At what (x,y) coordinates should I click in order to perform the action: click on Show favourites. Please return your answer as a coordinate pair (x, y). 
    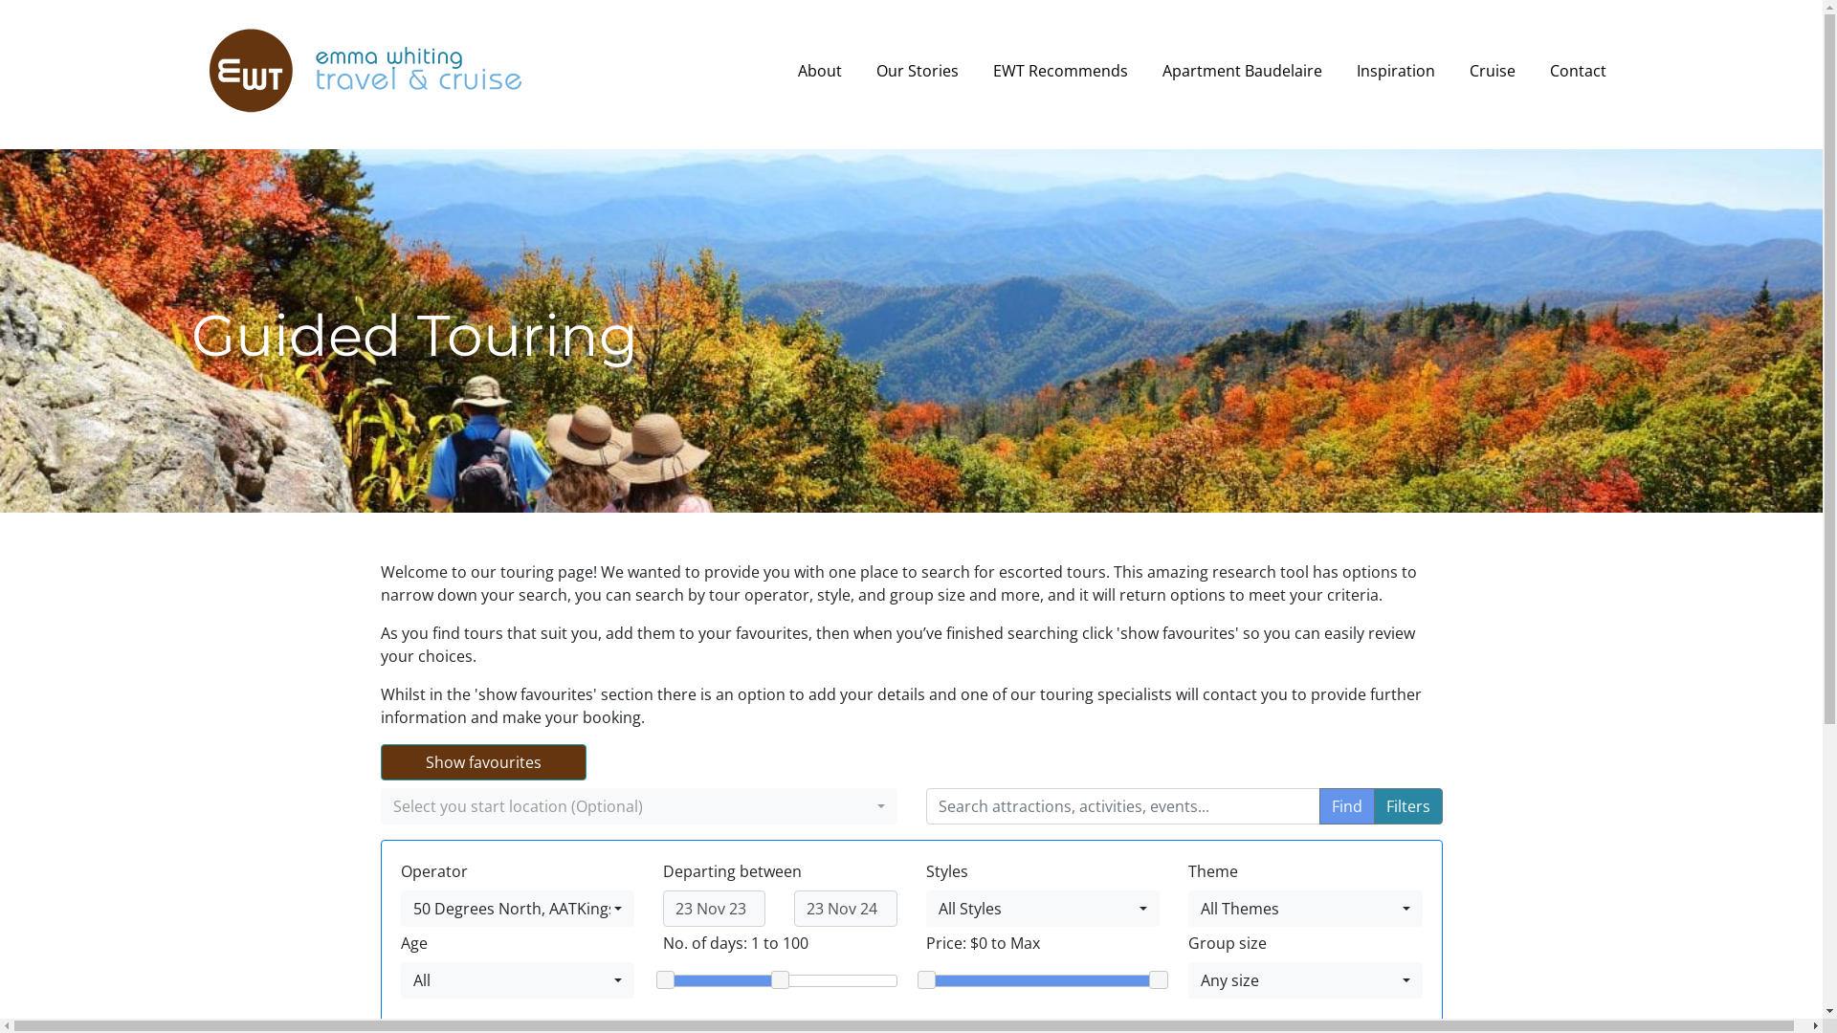
    Looking at the image, I should click on (484, 762).